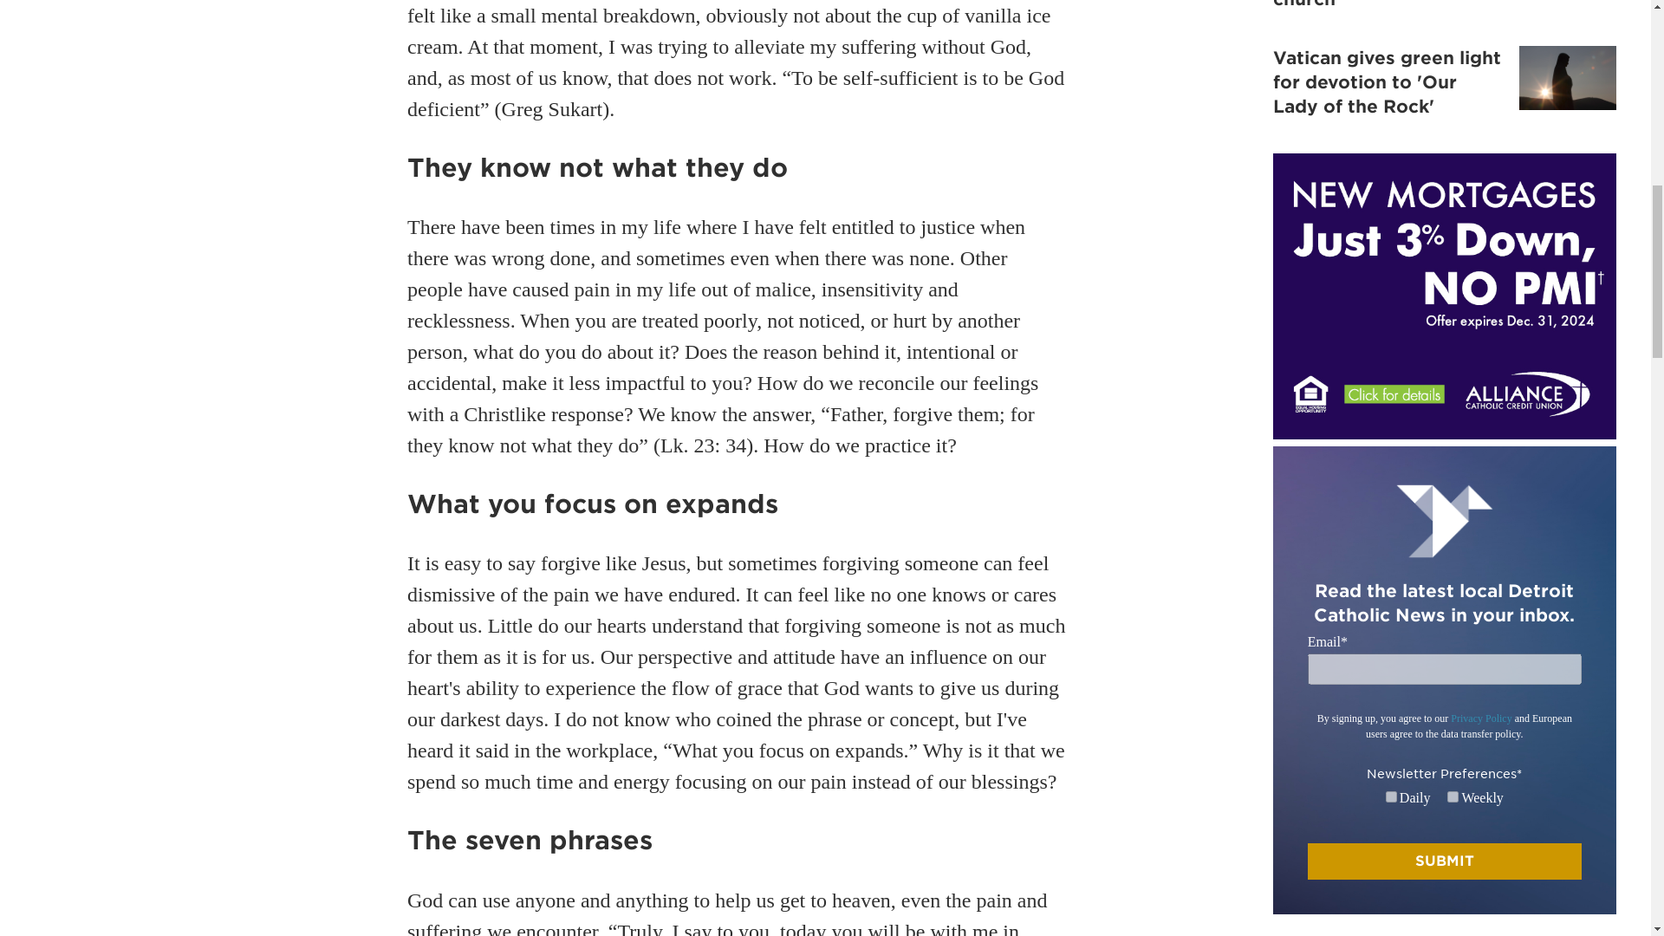 This screenshot has height=936, width=1664. I want to click on ACCU: July-Aug Article Sidebar, so click(1444, 296).